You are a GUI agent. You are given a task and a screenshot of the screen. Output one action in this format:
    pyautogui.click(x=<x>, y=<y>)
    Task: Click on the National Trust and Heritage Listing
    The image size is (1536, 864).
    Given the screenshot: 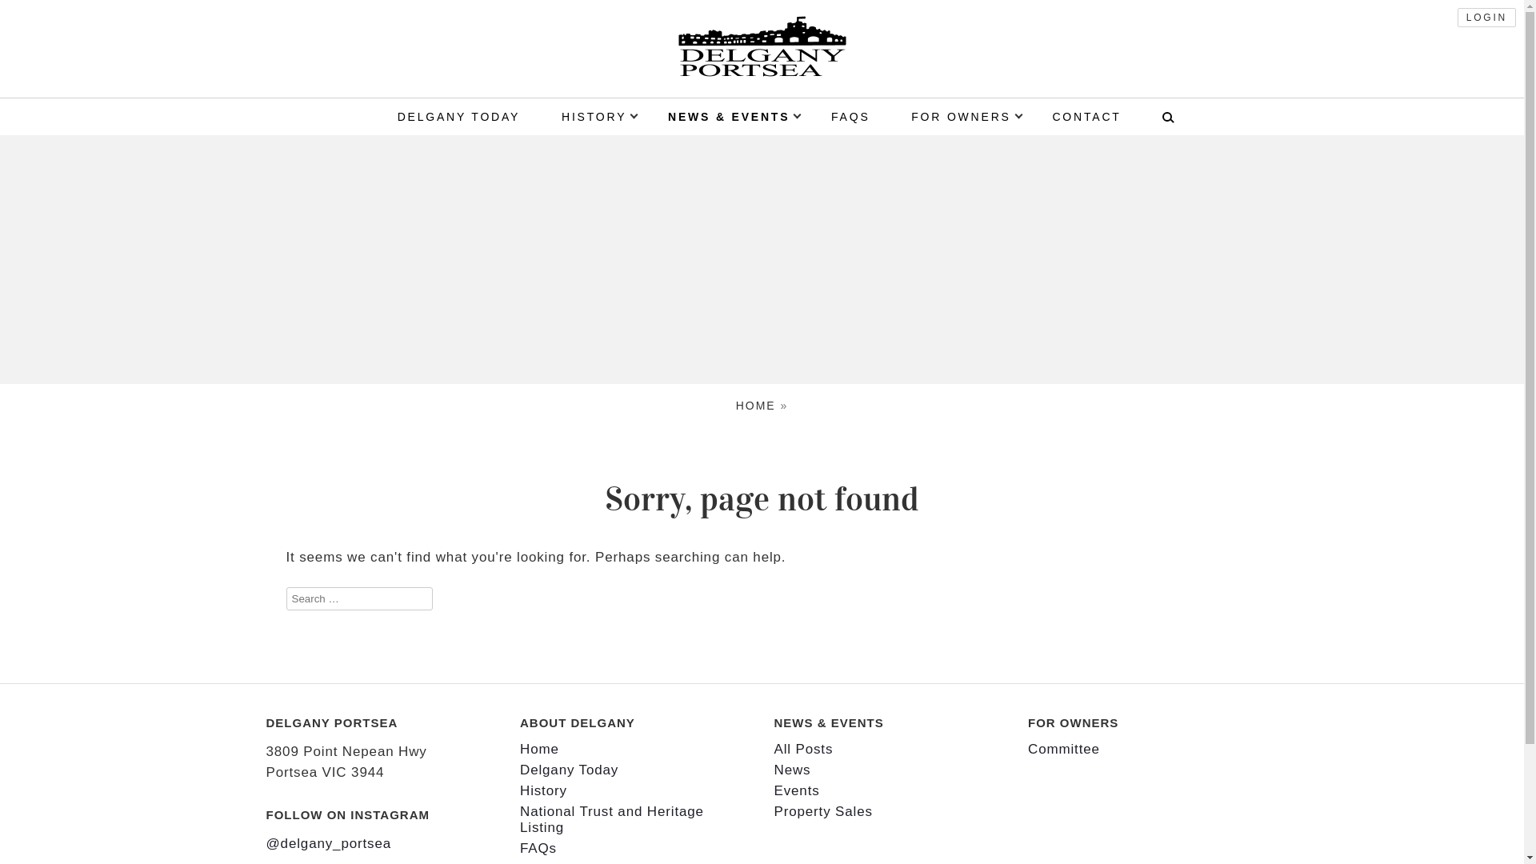 What is the action you would take?
    pyautogui.click(x=612, y=819)
    